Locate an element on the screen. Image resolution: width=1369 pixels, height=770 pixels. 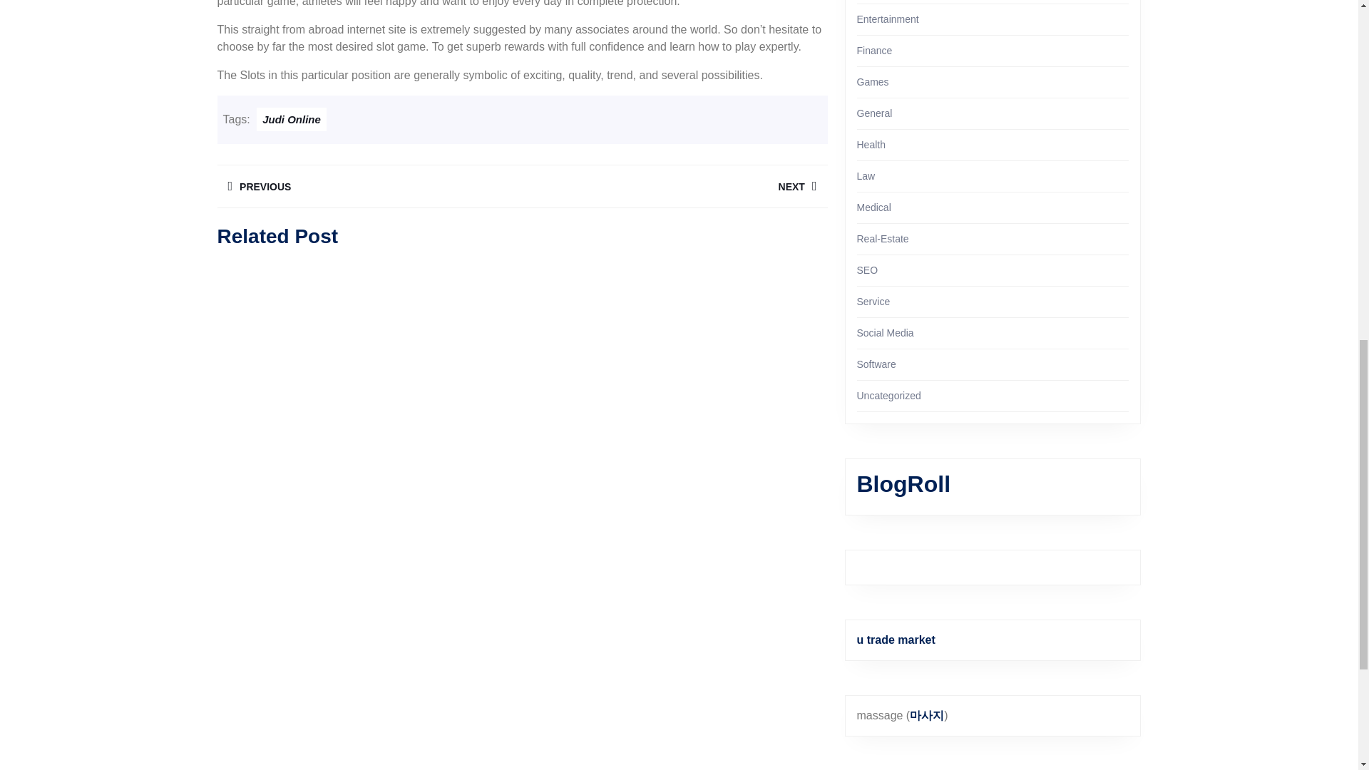
General is located at coordinates (674, 186).